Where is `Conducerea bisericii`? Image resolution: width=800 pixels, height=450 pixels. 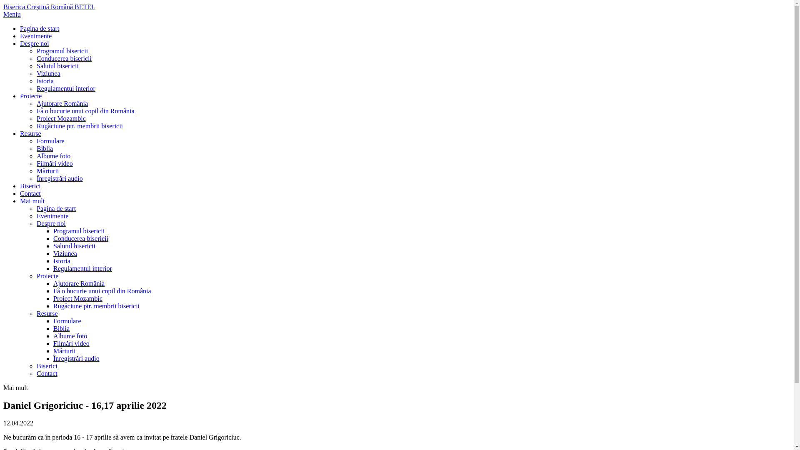
Conducerea bisericii is located at coordinates (81, 238).